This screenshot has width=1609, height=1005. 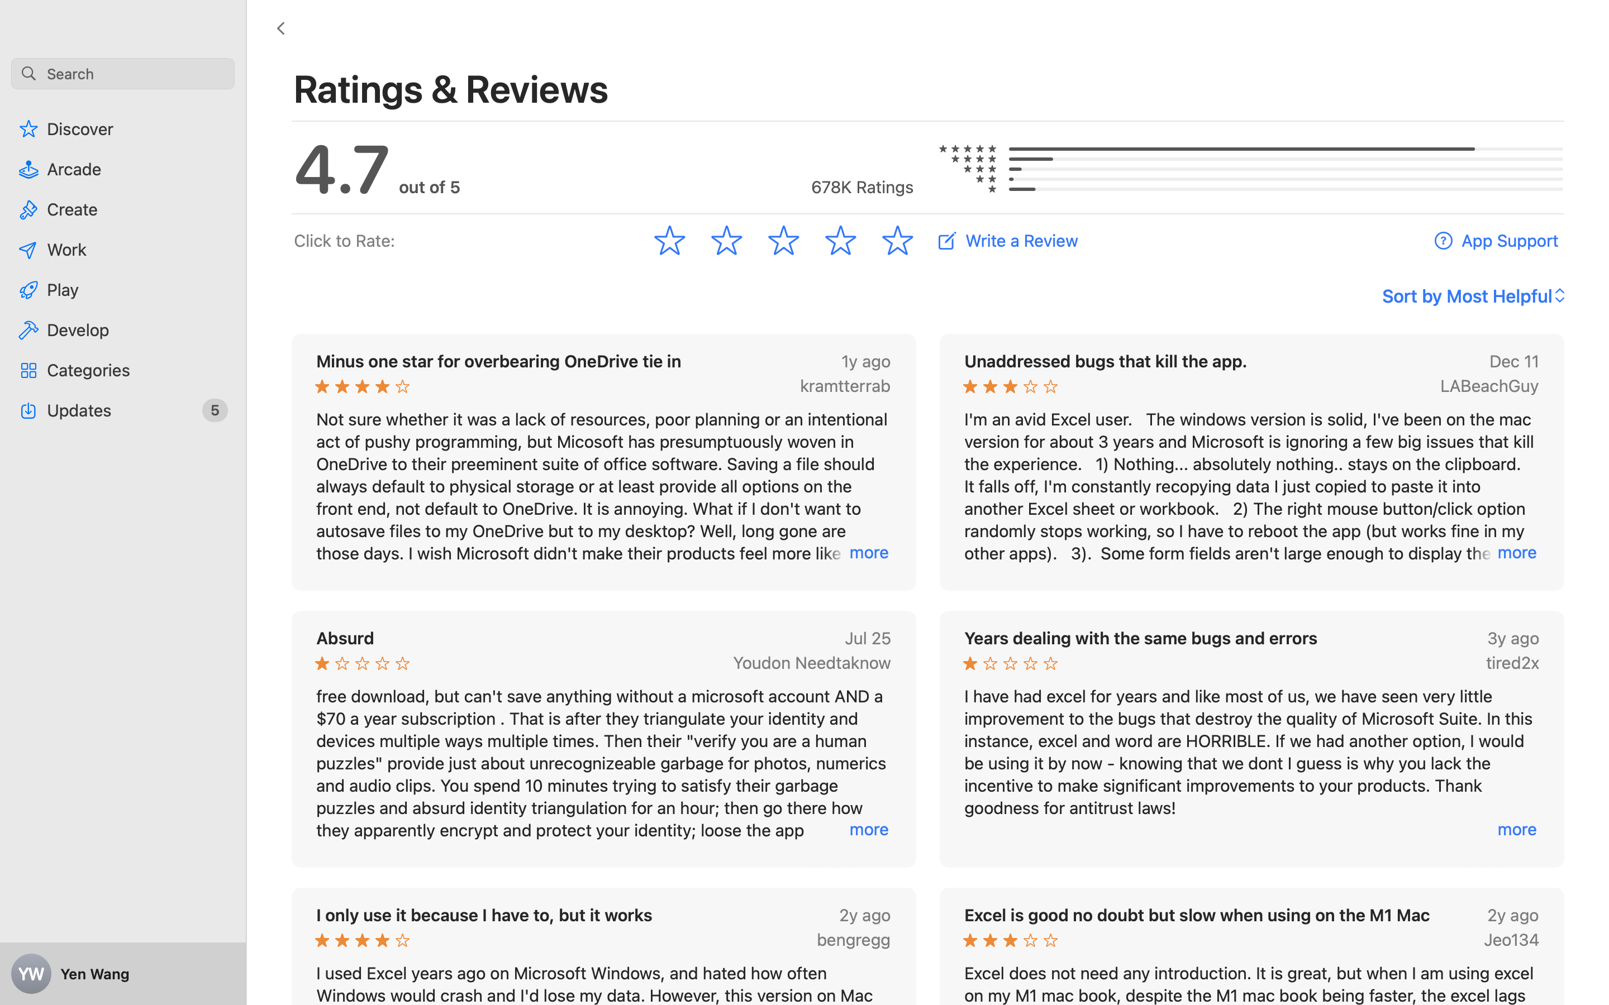 What do you see at coordinates (604, 739) in the screenshot?
I see `Absurd, Jul 25, one star, Youdon Needtaknow, free download, but can't save anything without a microsoft account AND a $70 a year subscription . That is after they triangulate your identity and devices multiple ways multiple times. Then their "verify you are a human puzzles" provide just about unrecognizeable garbage for photos, numerics and audio clips. You spend 10 minutes trying to satisfy their garbage puzzles and absurd identity triangulation for an hour; then go there how they apparently encrypt and protect your identity; loose the app completely for 30 minutes; then all of a sudden 3 hours later it's open and unuseable without a subscription fee and a microsoft data storage account. What a waste! On a similar but another note, who said tax payers wanted their tax money being used on crappy google chrome books in schools? WHO? They don't even work and I may go blind trying to read the screen and really my 14 year old has to practically sit on my lap in order for both of us to read the google chrome school issued lap top screen at the same time. Why is money just flowing to these kniving and poorly functioning companies?1?! Then the customer service 1-800 rep on the phone to verify I was not charged for this garbage is not even a representative in my country, not my fellow citizen, and not speaking my language. Got no where` at bounding box center [604, 739].